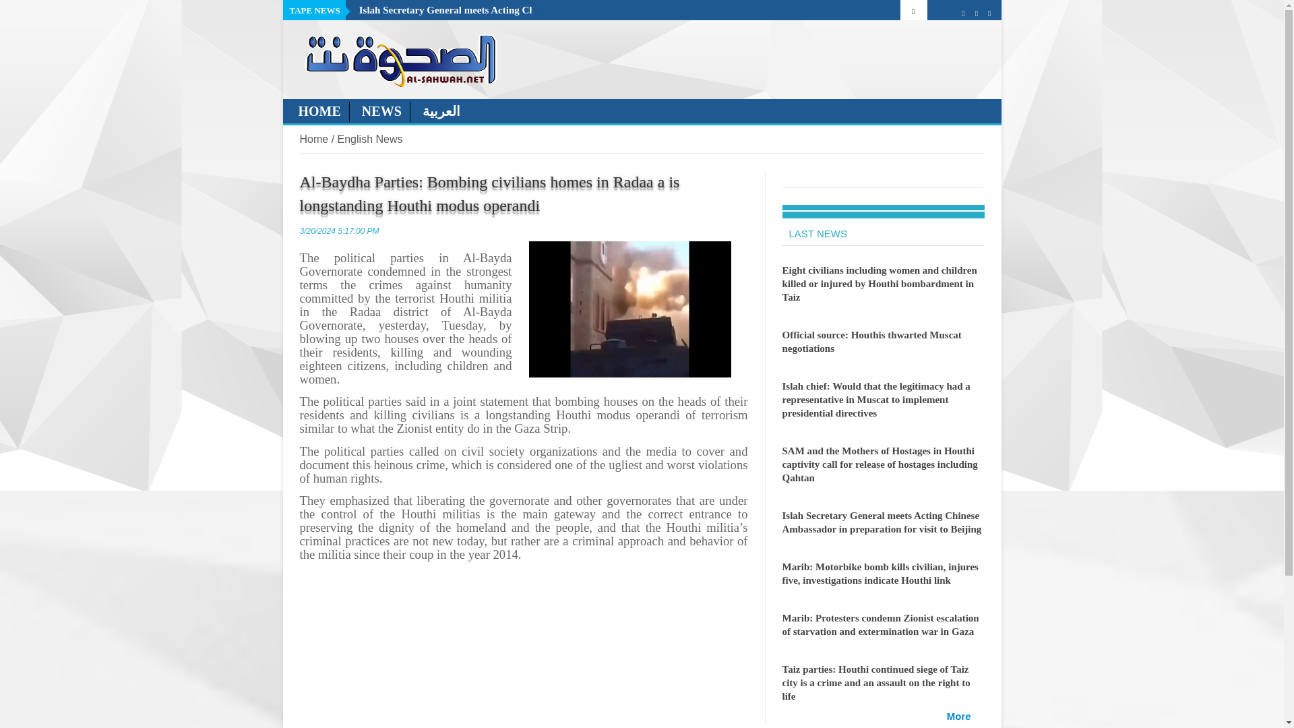 Image resolution: width=1294 pixels, height=728 pixels. Describe the element at coordinates (813, 233) in the screenshot. I see `LAST NEWS` at that location.